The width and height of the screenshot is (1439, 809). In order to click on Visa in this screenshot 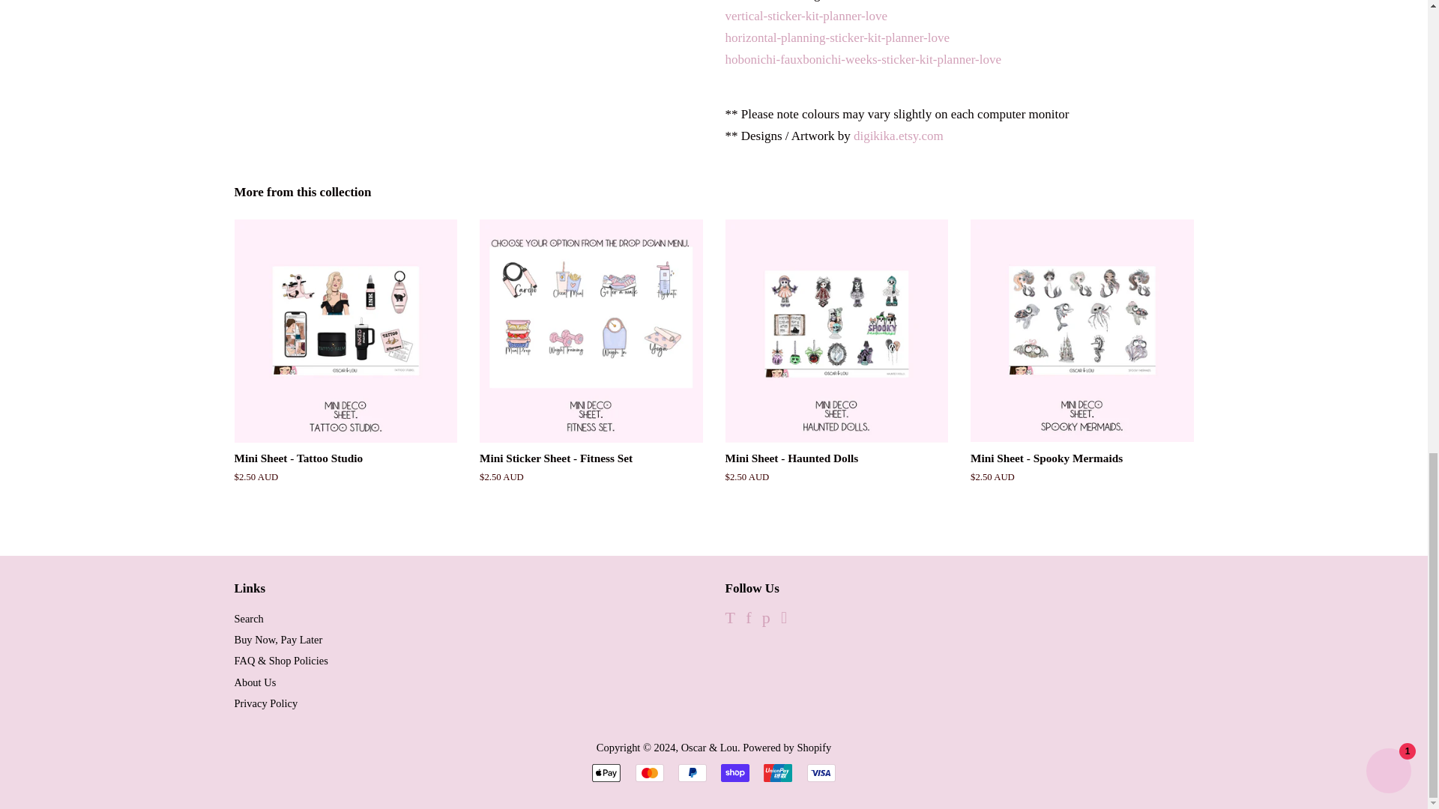, I will do `click(821, 773)`.